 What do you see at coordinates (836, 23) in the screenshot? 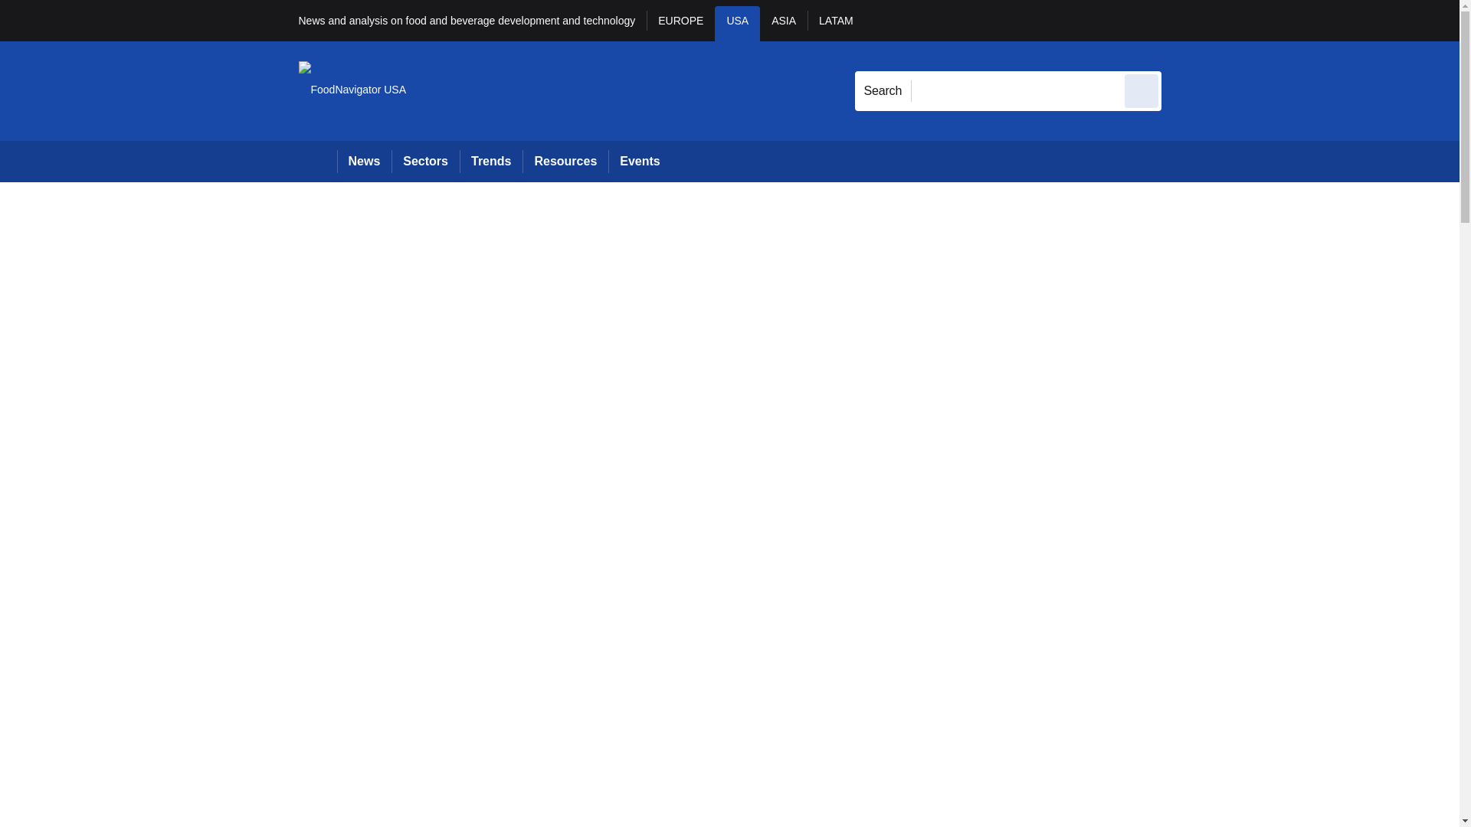
I see `LATAM` at bounding box center [836, 23].